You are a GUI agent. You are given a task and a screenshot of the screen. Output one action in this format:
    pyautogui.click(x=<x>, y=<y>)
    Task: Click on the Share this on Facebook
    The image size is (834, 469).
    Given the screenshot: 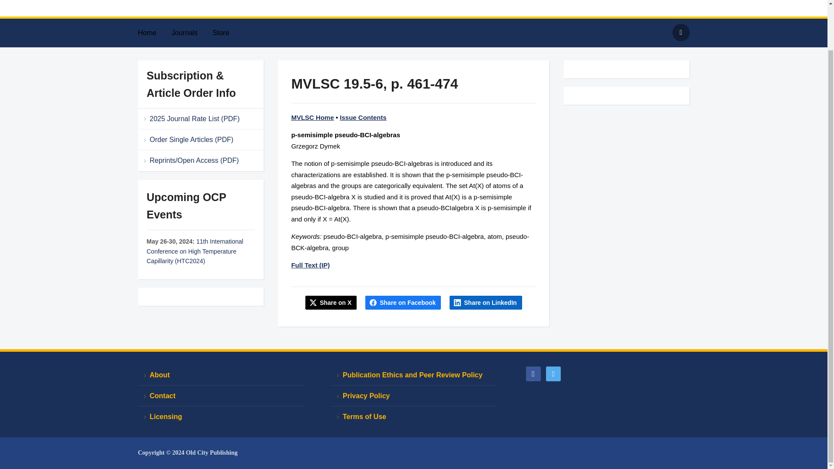 What is the action you would take?
    pyautogui.click(x=403, y=302)
    